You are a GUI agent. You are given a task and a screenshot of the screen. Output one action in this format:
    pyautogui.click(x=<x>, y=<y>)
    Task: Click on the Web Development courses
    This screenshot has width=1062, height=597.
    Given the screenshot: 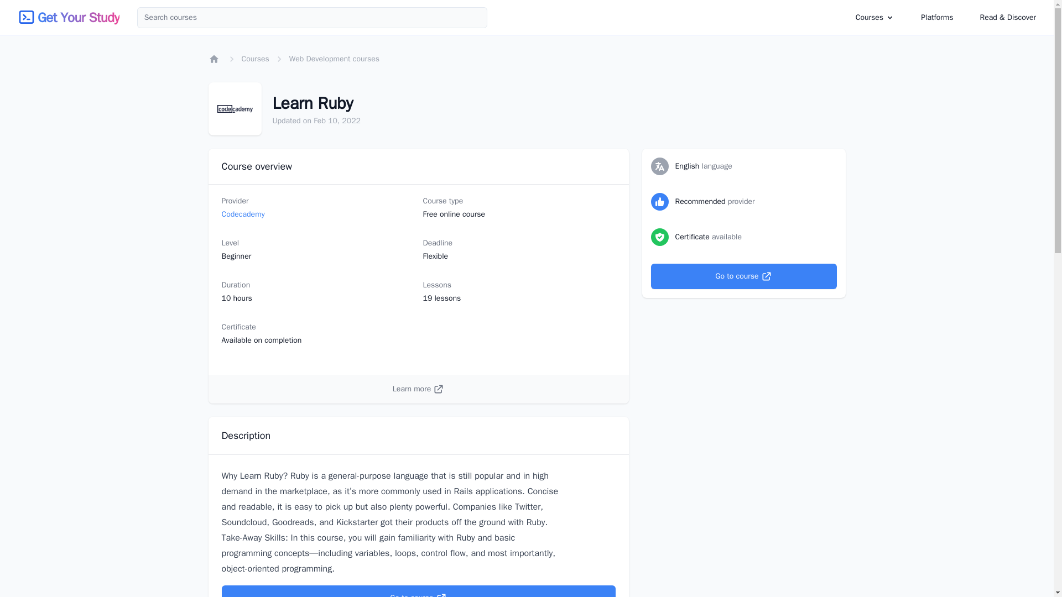 What is the action you would take?
    pyautogui.click(x=334, y=59)
    